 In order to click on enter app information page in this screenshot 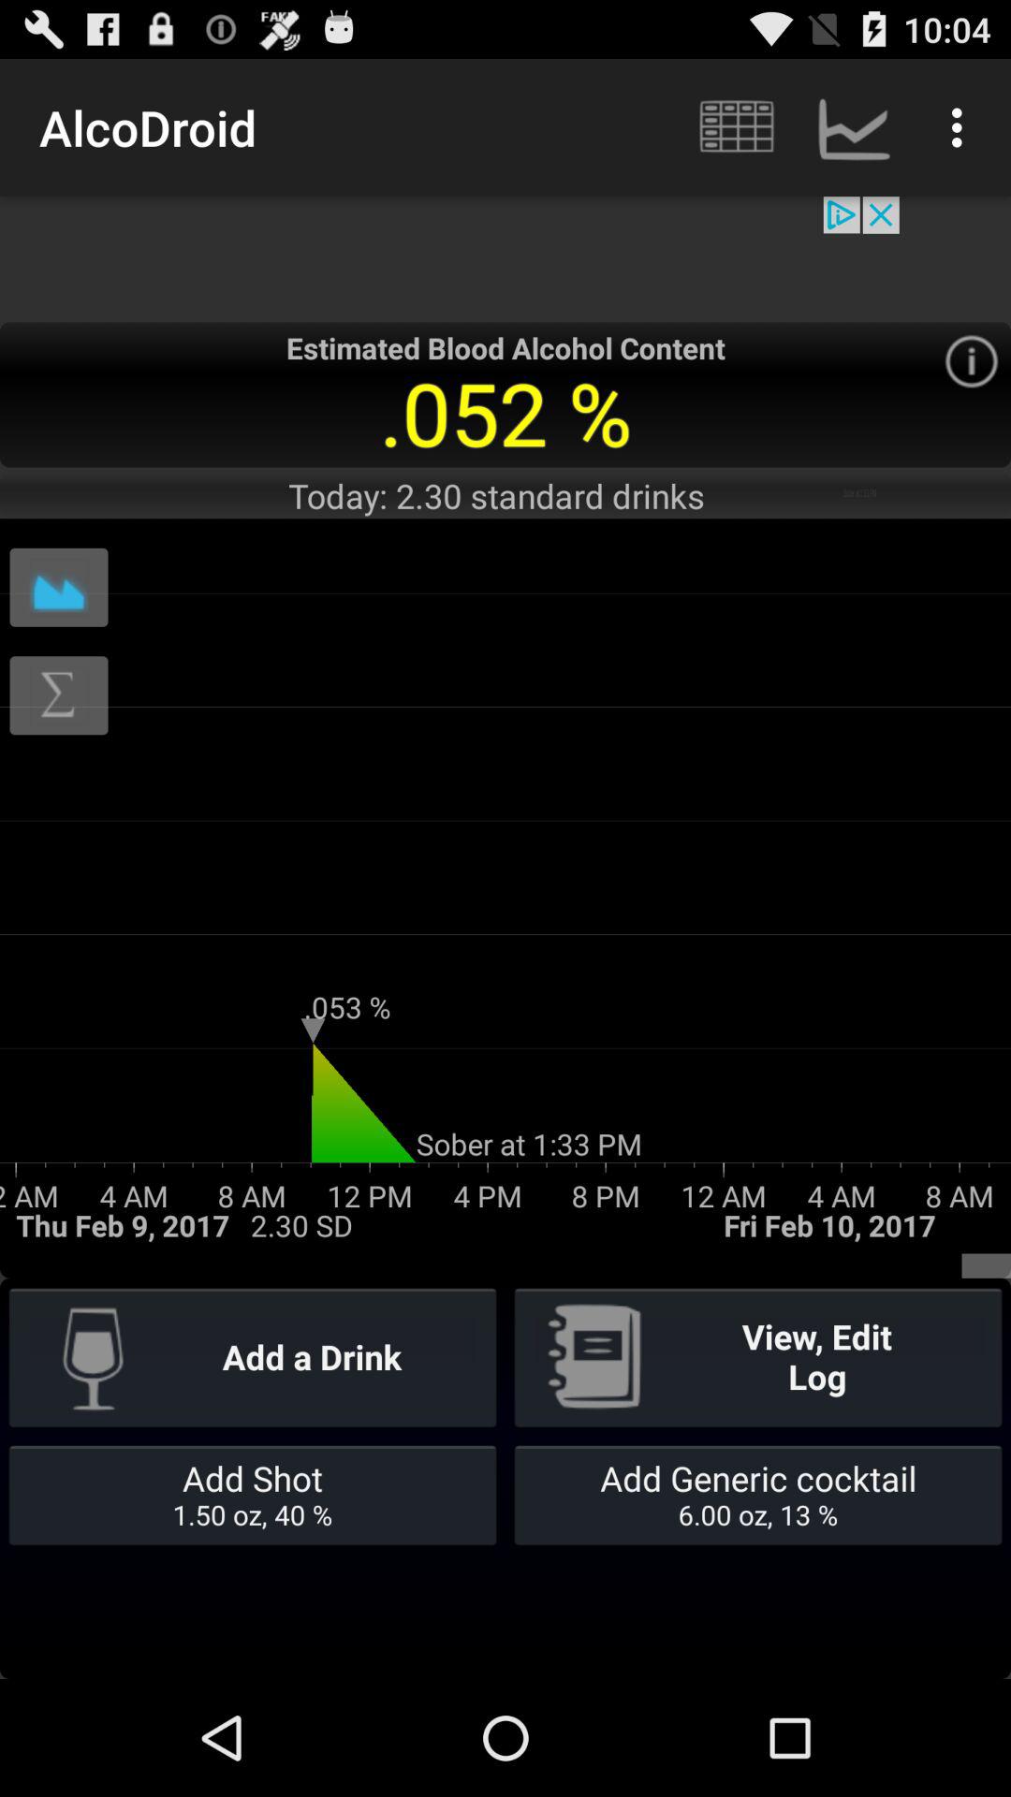, I will do `click(972, 361)`.